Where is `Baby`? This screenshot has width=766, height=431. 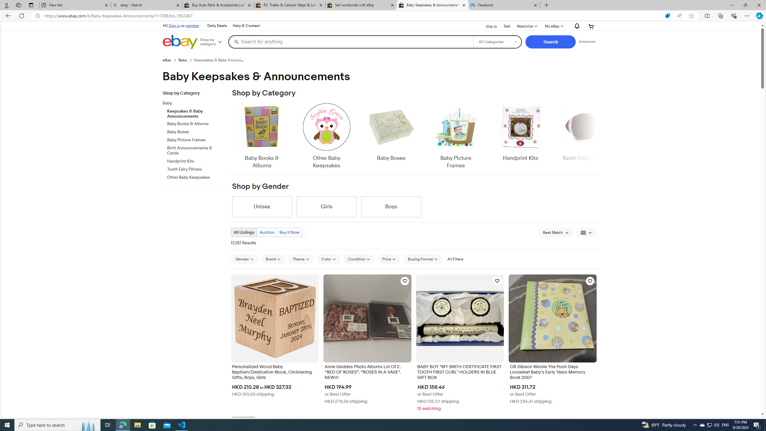
Baby is located at coordinates (191, 103).